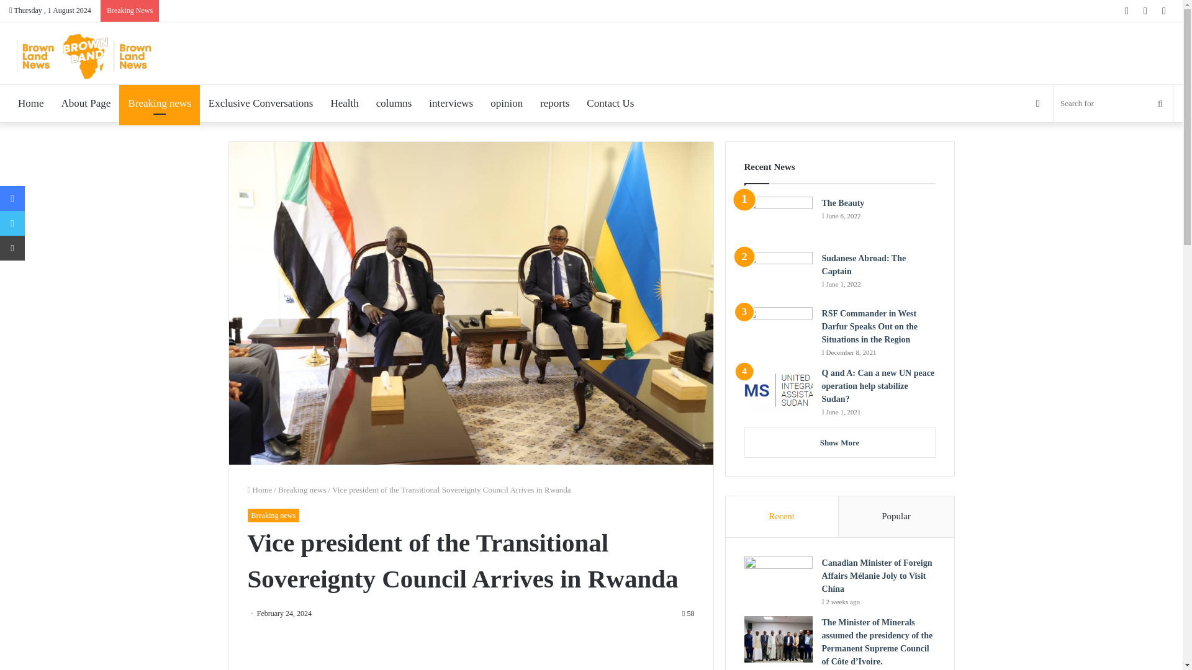 The height and width of the screenshot is (670, 1192). What do you see at coordinates (84, 56) in the screenshot?
I see `blnews` at bounding box center [84, 56].